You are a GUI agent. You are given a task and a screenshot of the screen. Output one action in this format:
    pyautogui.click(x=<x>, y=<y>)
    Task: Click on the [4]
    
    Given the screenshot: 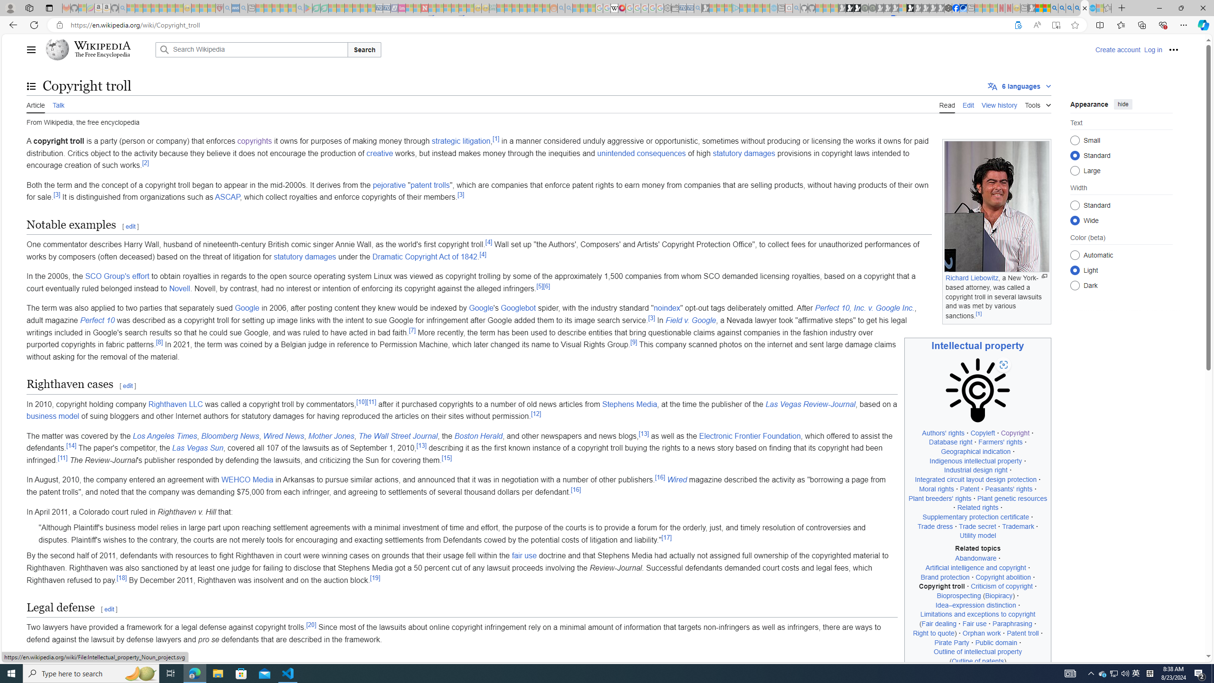 What is the action you would take?
    pyautogui.click(x=483, y=254)
    